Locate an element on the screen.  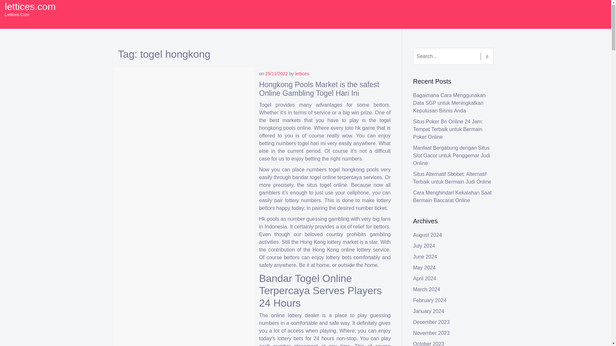
togel hongkong is located at coordinates (180, 160).